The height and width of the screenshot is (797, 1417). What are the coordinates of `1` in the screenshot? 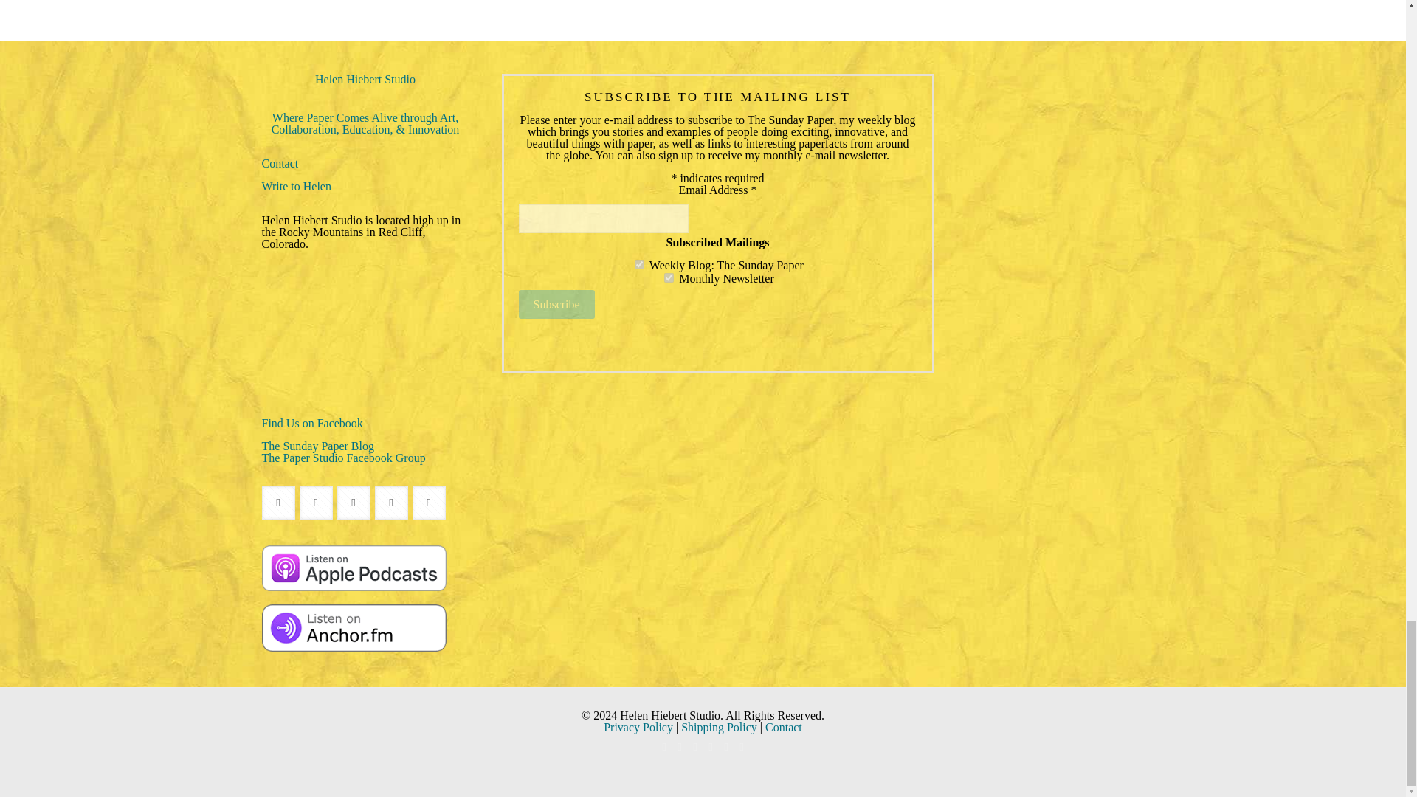 It's located at (639, 264).